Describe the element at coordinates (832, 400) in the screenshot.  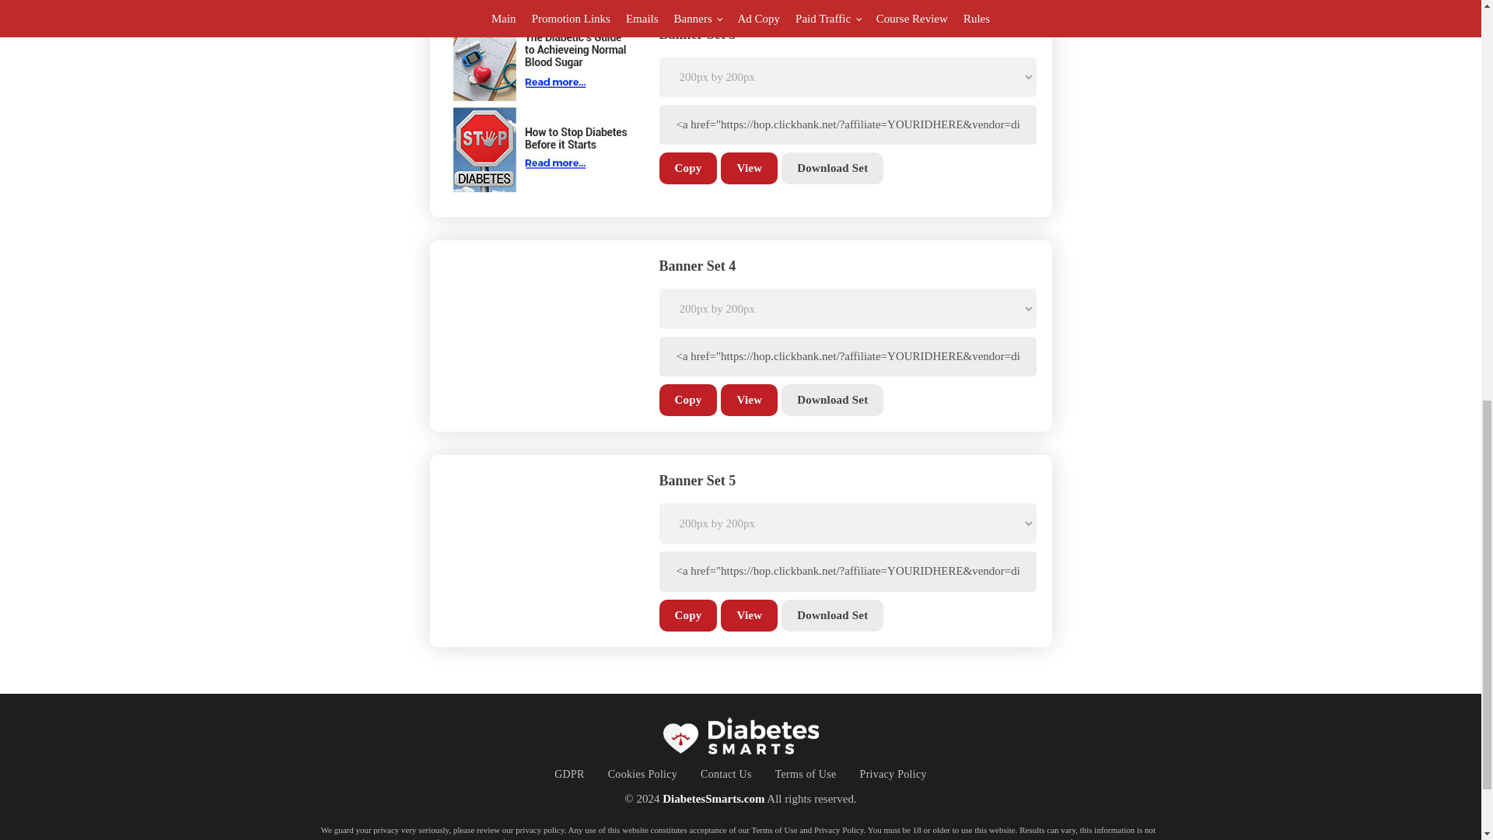
I see `Download Set` at that location.